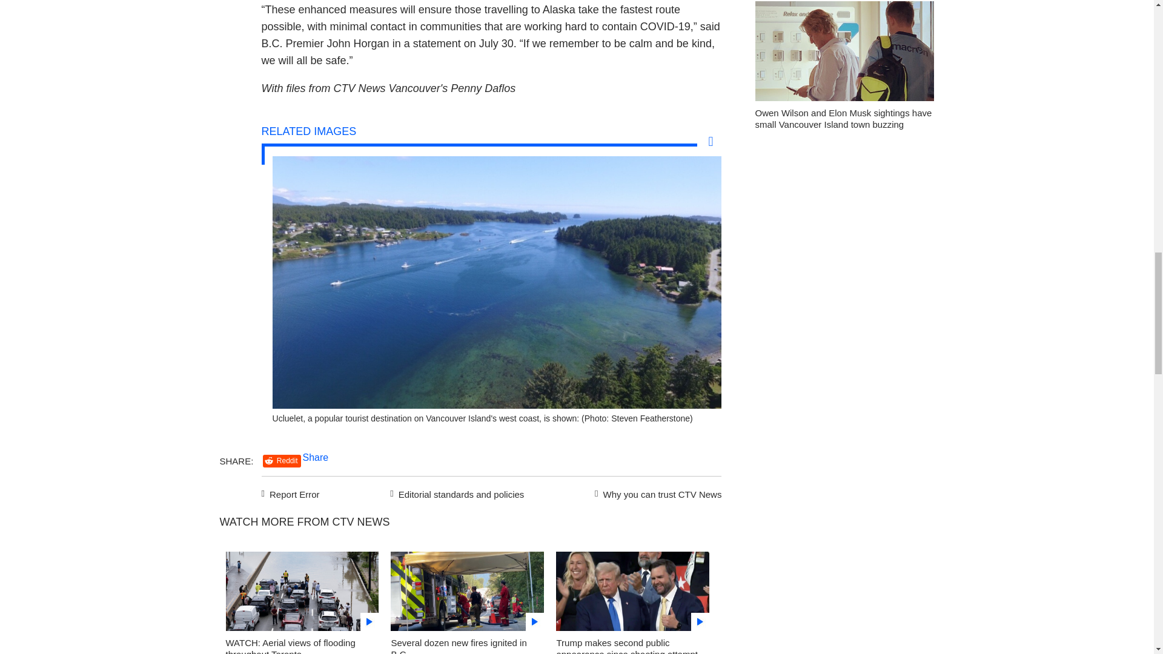 Image resolution: width=1163 pixels, height=654 pixels. I want to click on false, so click(302, 591).